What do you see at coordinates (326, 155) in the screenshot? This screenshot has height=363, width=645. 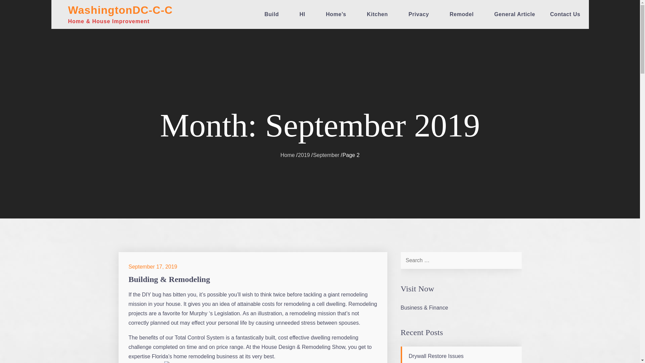 I see `September` at bounding box center [326, 155].